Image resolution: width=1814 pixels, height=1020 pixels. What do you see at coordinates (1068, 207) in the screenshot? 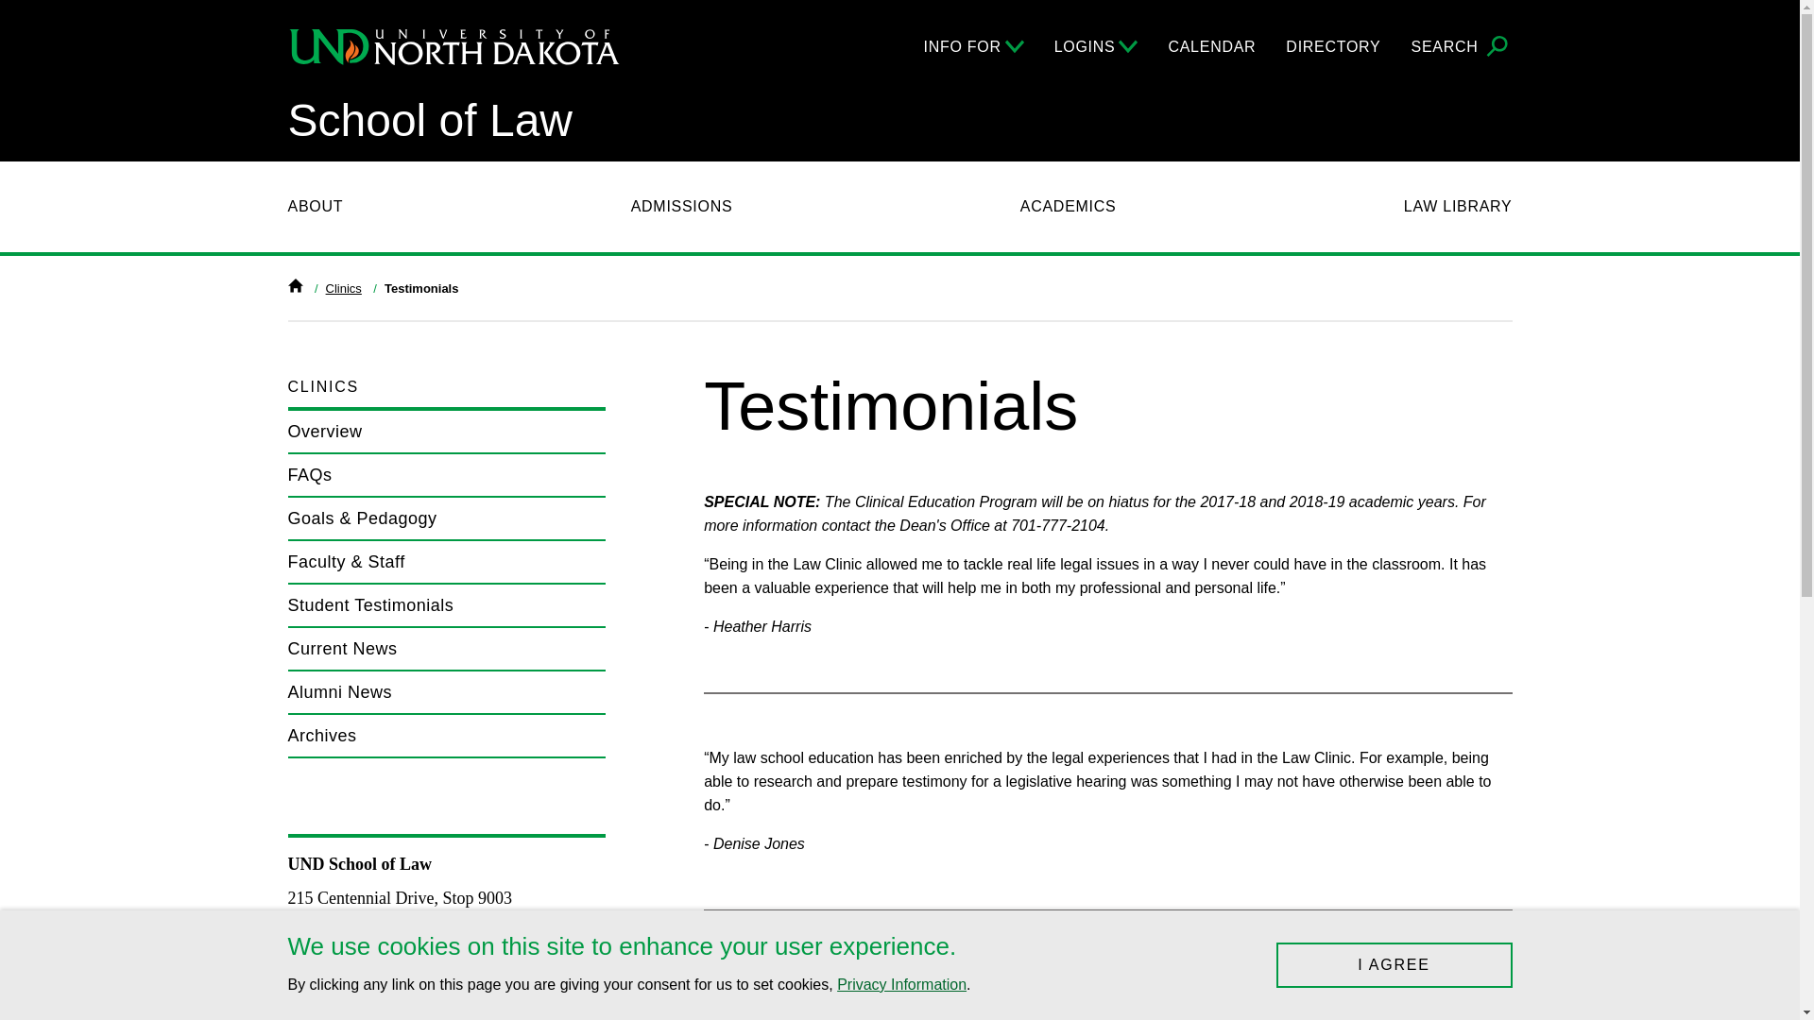
I see `ACADEMICS` at bounding box center [1068, 207].